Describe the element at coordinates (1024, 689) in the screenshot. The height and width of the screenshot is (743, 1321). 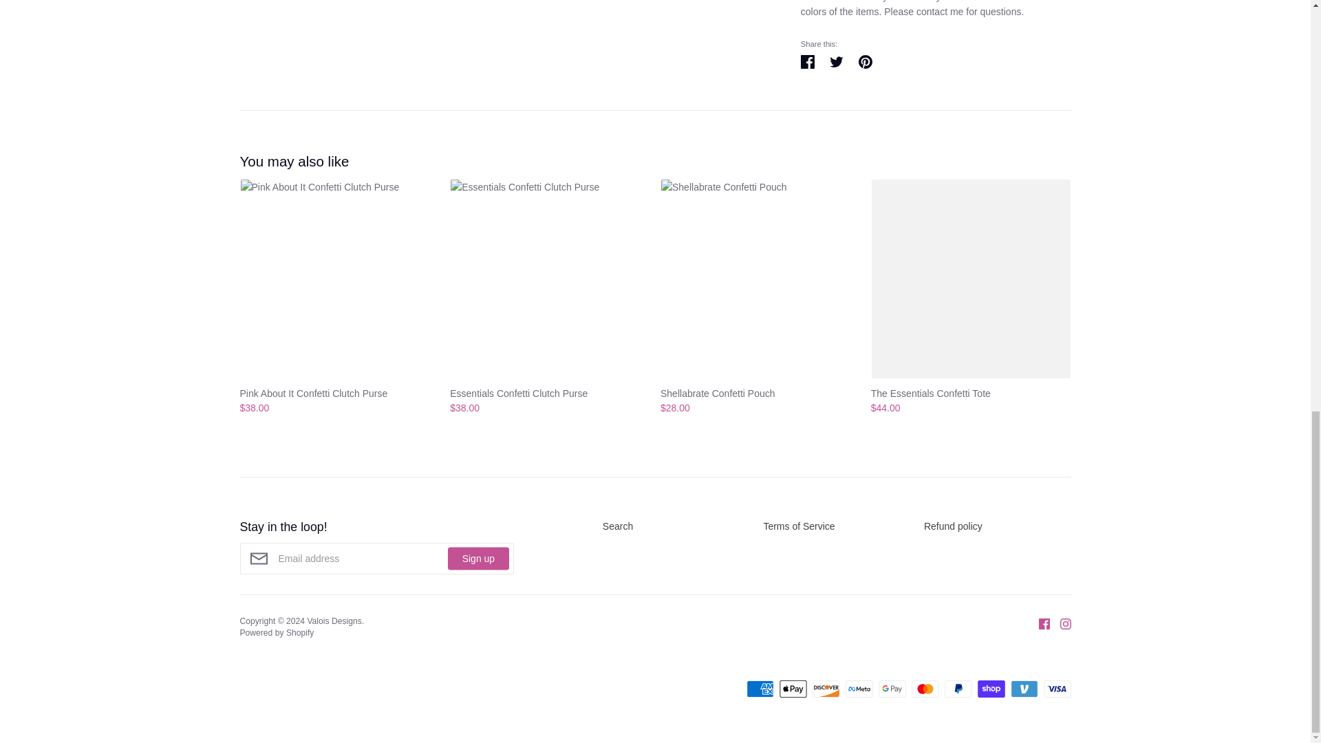
I see `Venmo` at that location.